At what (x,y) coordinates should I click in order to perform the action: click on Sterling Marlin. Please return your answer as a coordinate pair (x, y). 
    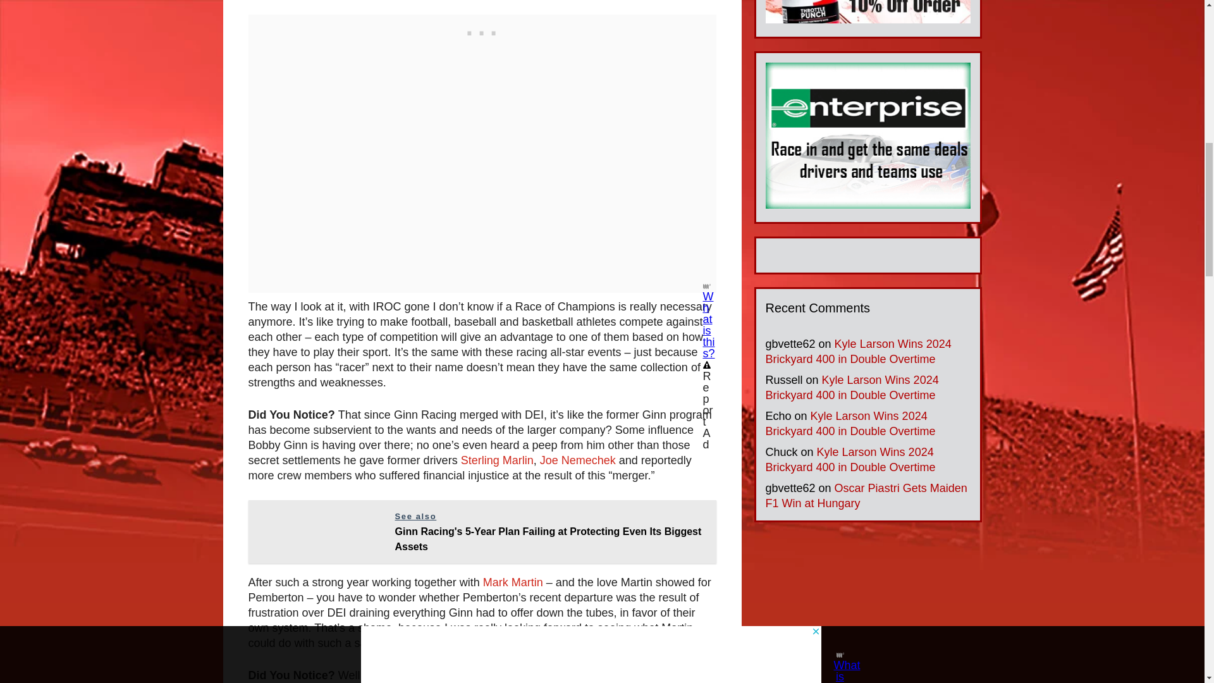
    Looking at the image, I should click on (497, 460).